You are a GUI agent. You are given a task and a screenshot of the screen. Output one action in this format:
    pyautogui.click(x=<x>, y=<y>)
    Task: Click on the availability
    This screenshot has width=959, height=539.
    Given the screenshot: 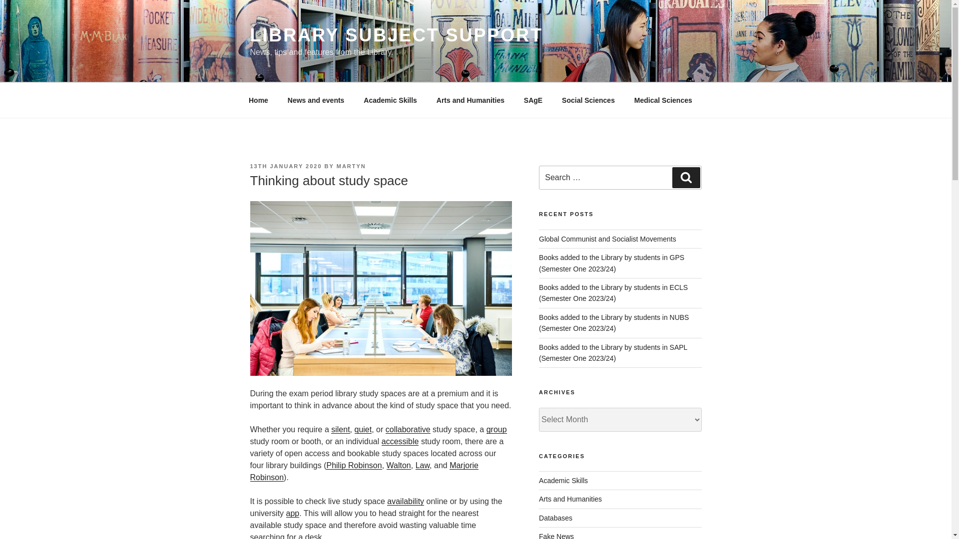 What is the action you would take?
    pyautogui.click(x=406, y=501)
    